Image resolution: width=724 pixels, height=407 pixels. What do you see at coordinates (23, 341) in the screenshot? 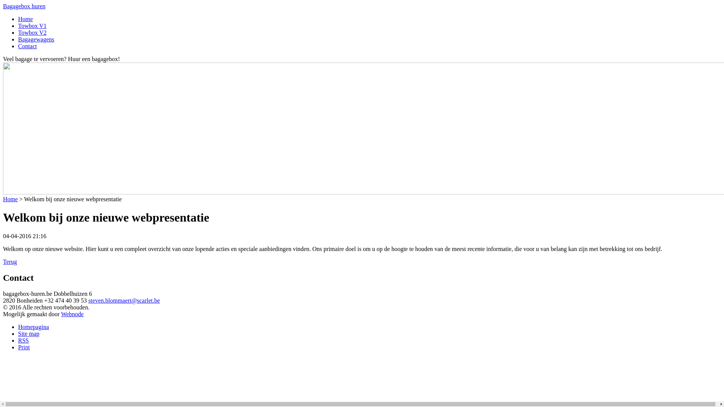
I see `RSS` at bounding box center [23, 341].